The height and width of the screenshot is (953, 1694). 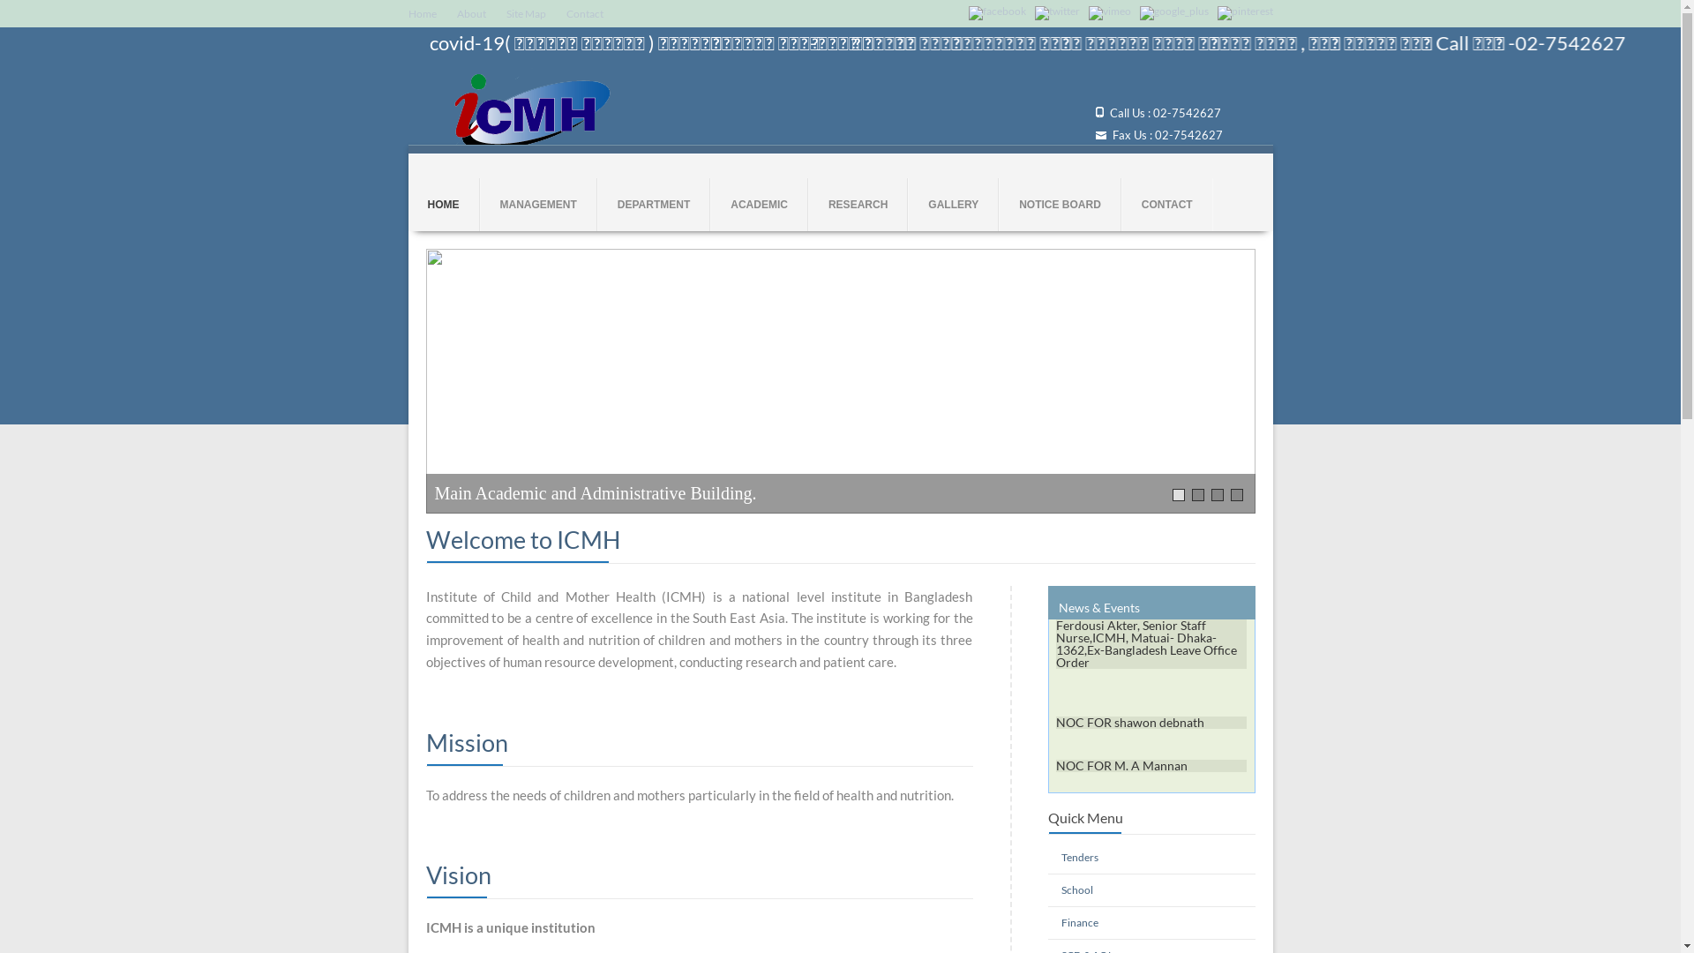 What do you see at coordinates (1079, 923) in the screenshot?
I see `Finance` at bounding box center [1079, 923].